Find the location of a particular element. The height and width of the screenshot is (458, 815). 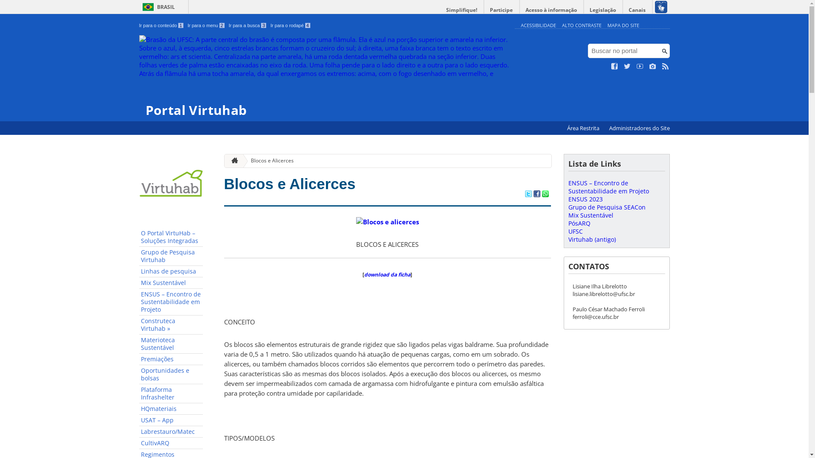

MAPA DO SITE is located at coordinates (623, 25).